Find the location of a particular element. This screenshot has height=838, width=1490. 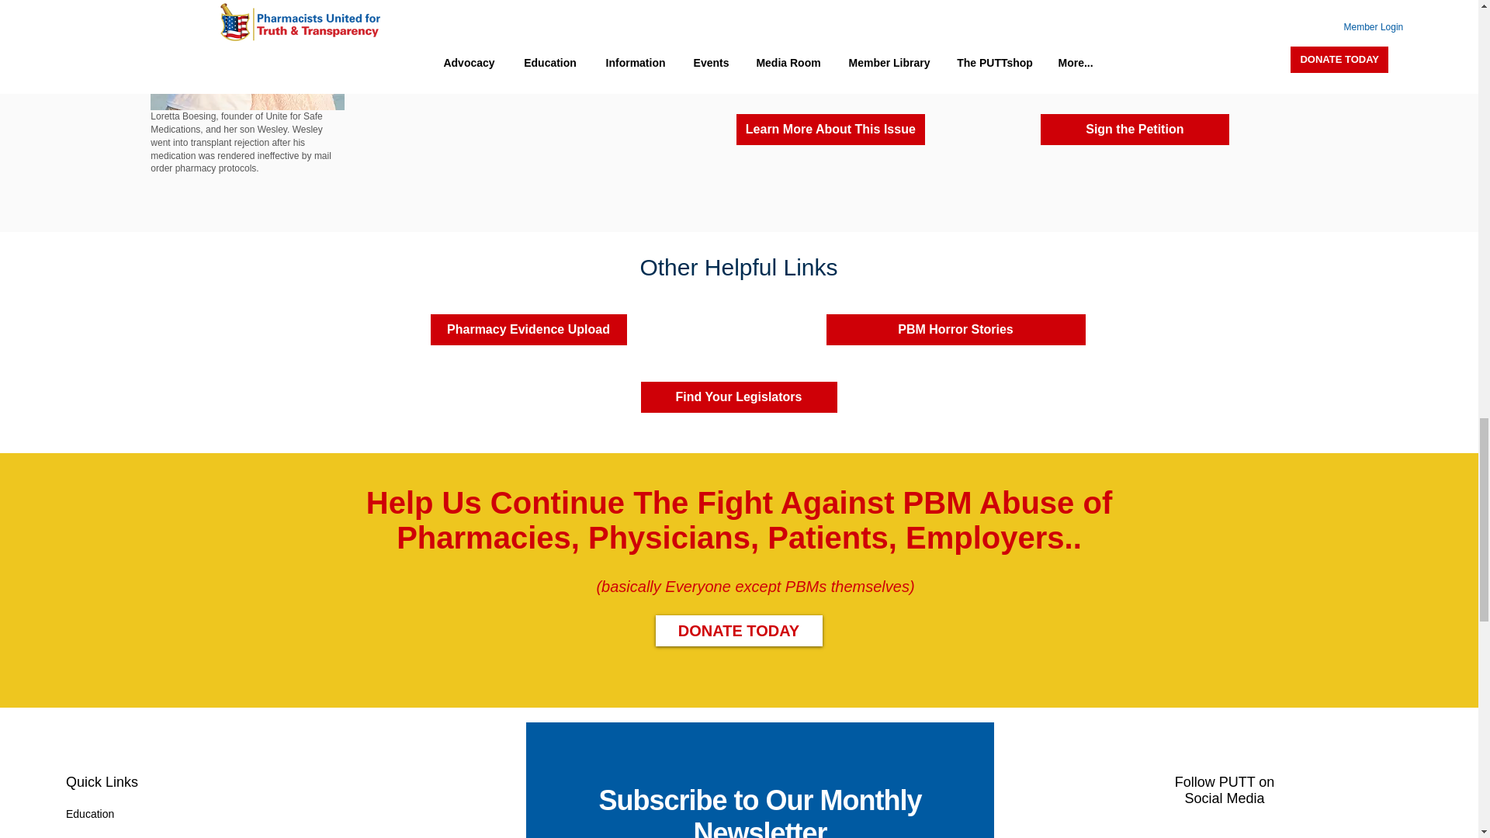

Sign the Petition is located at coordinates (1135, 129).